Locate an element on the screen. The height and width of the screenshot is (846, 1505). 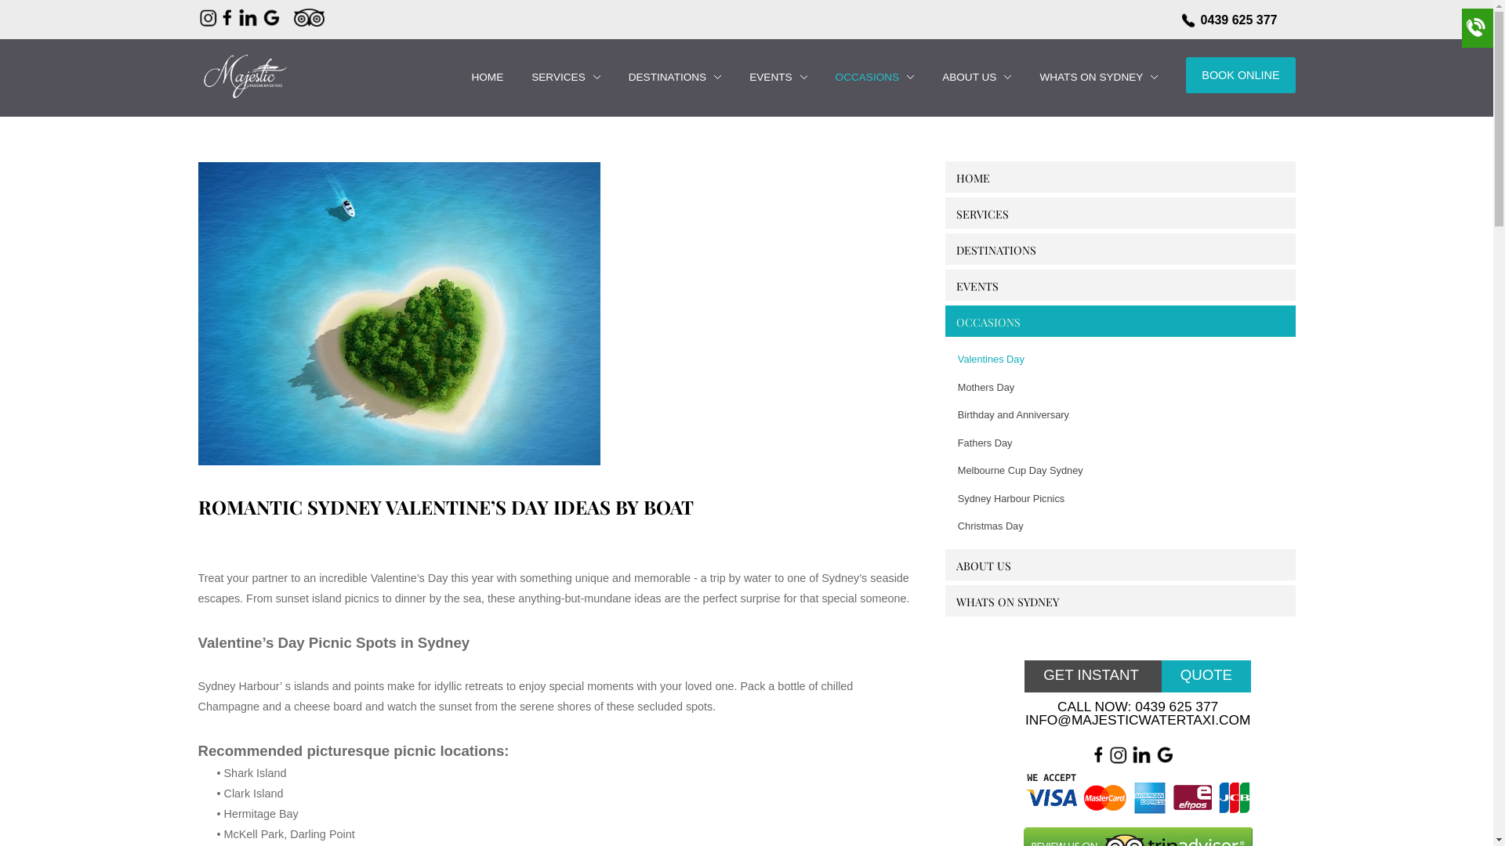
OCCASIONS is located at coordinates (988, 323).